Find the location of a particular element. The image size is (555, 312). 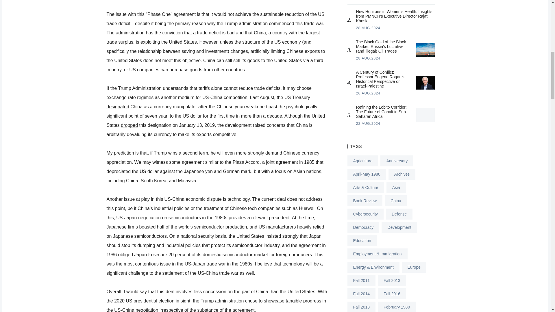

dropped is located at coordinates (129, 125).